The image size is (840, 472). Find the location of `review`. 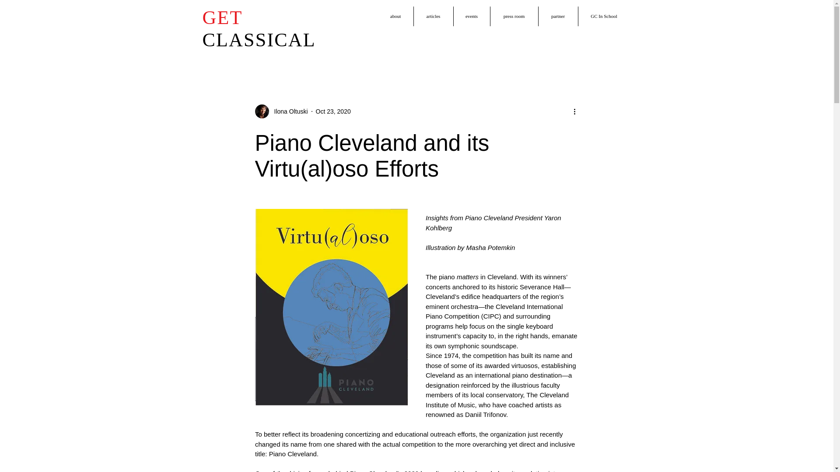

review is located at coordinates (380, 52).